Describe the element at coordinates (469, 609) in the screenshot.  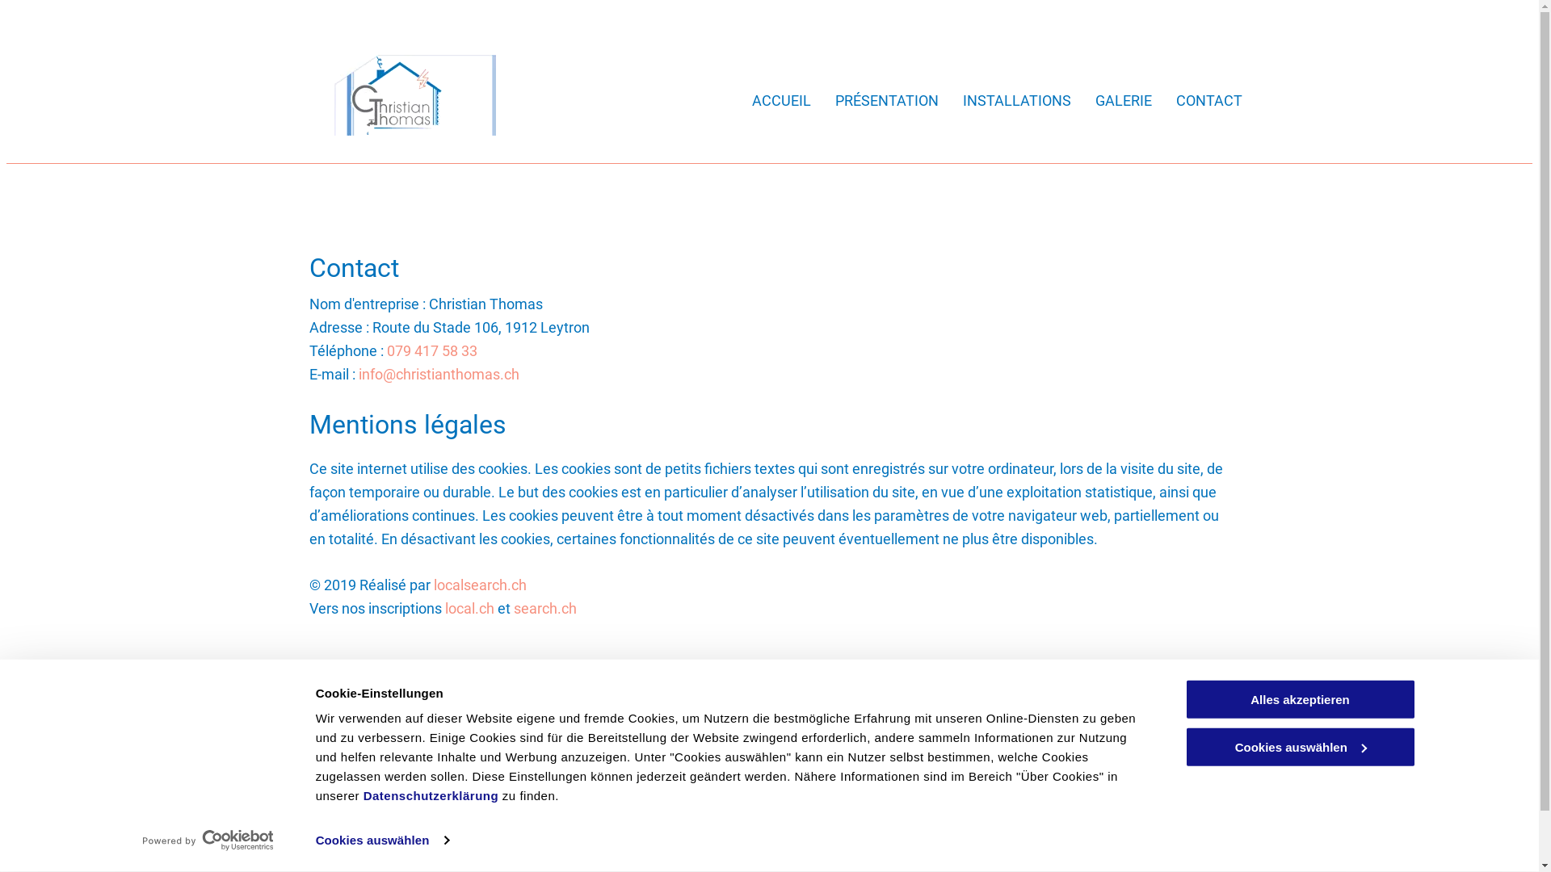
I see `local.ch` at that location.